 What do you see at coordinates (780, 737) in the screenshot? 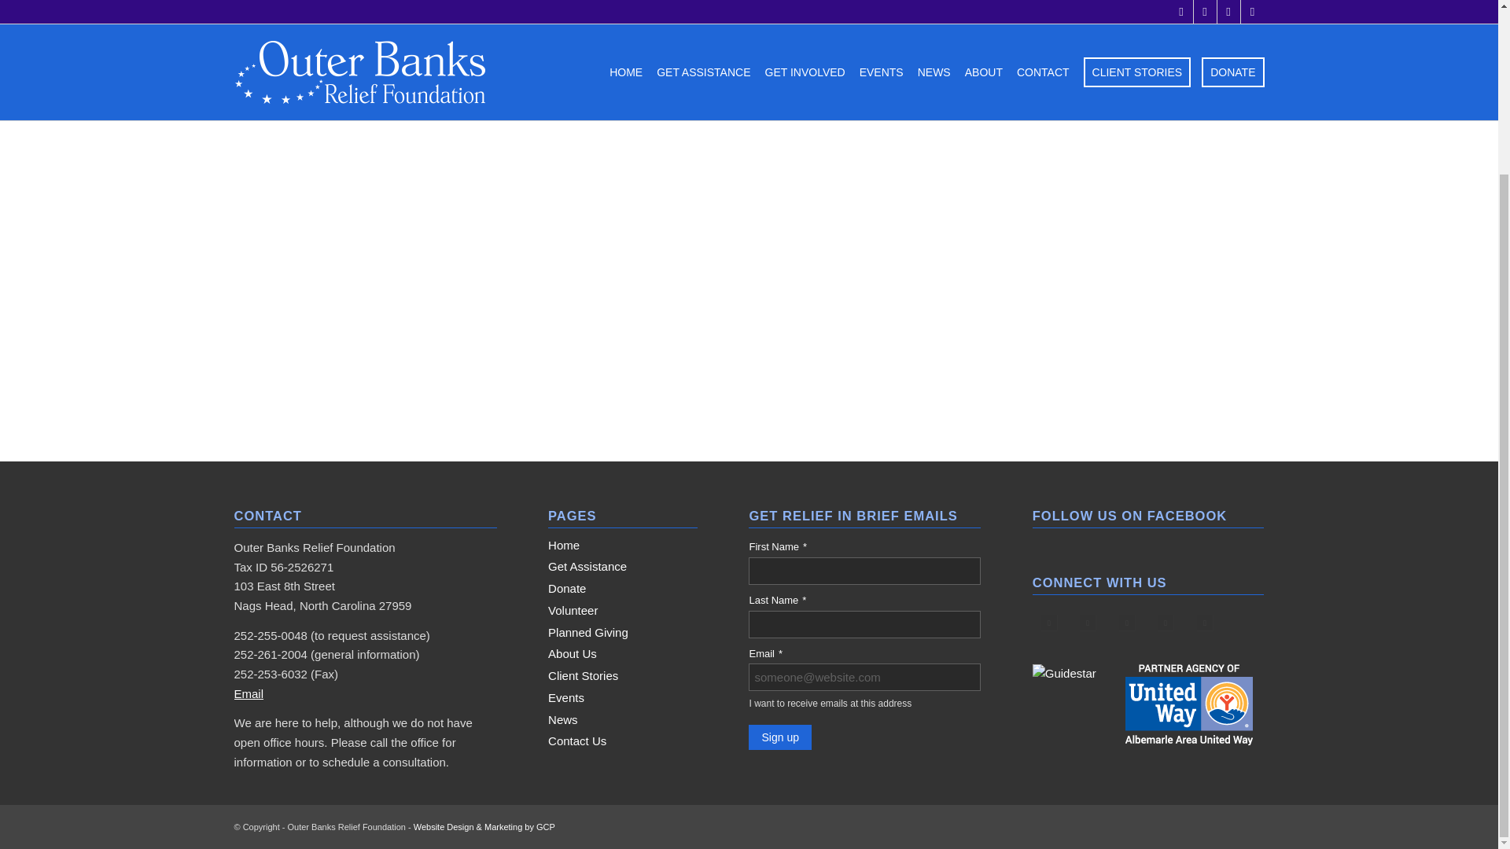
I see `Sign up` at bounding box center [780, 737].